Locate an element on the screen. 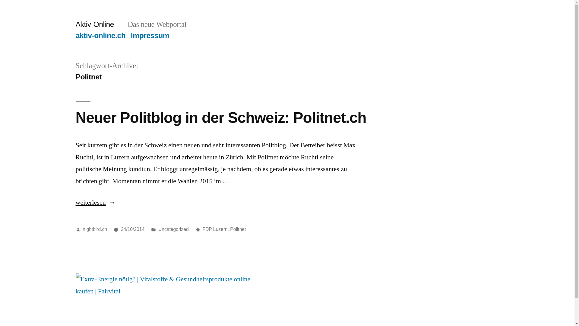 The height and width of the screenshot is (326, 579). aktiv-online.ch is located at coordinates (100, 36).